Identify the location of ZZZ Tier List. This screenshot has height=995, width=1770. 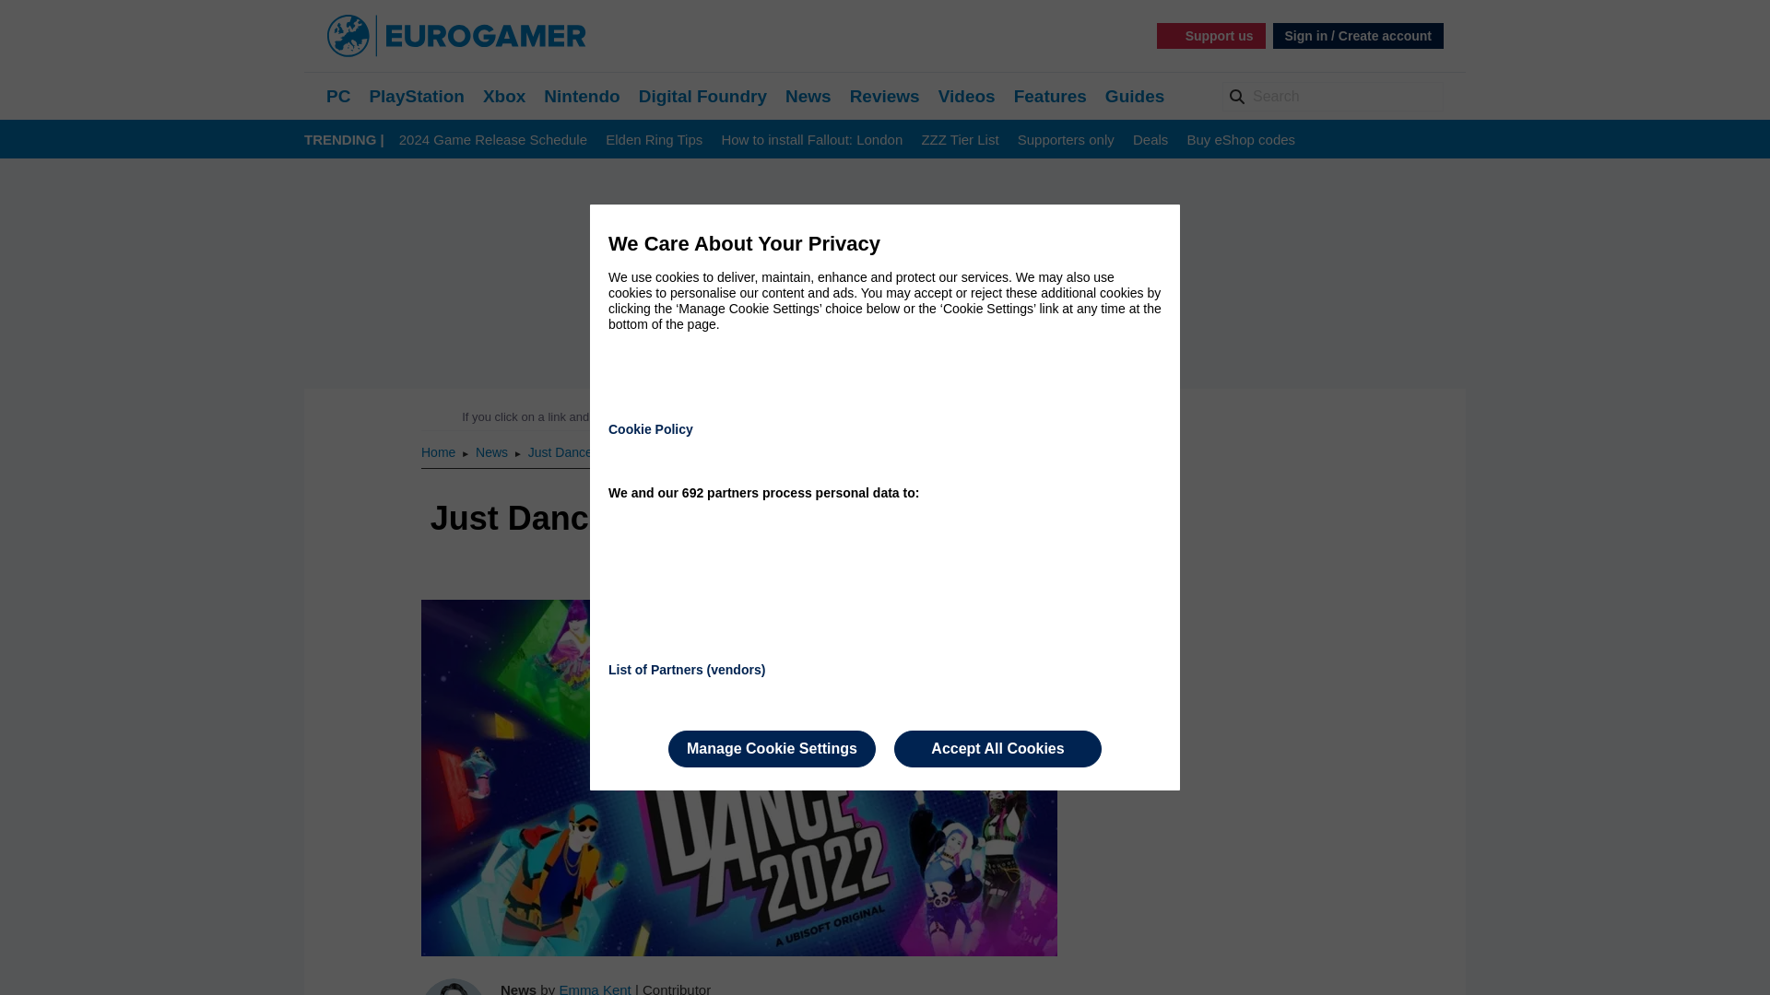
(959, 140).